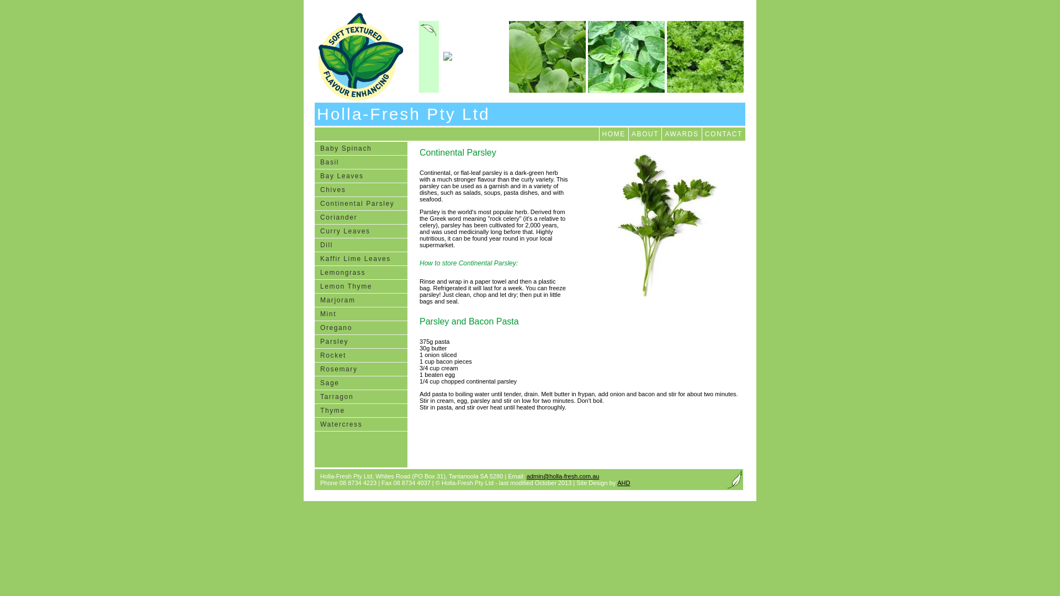  What do you see at coordinates (361, 383) in the screenshot?
I see `Sage` at bounding box center [361, 383].